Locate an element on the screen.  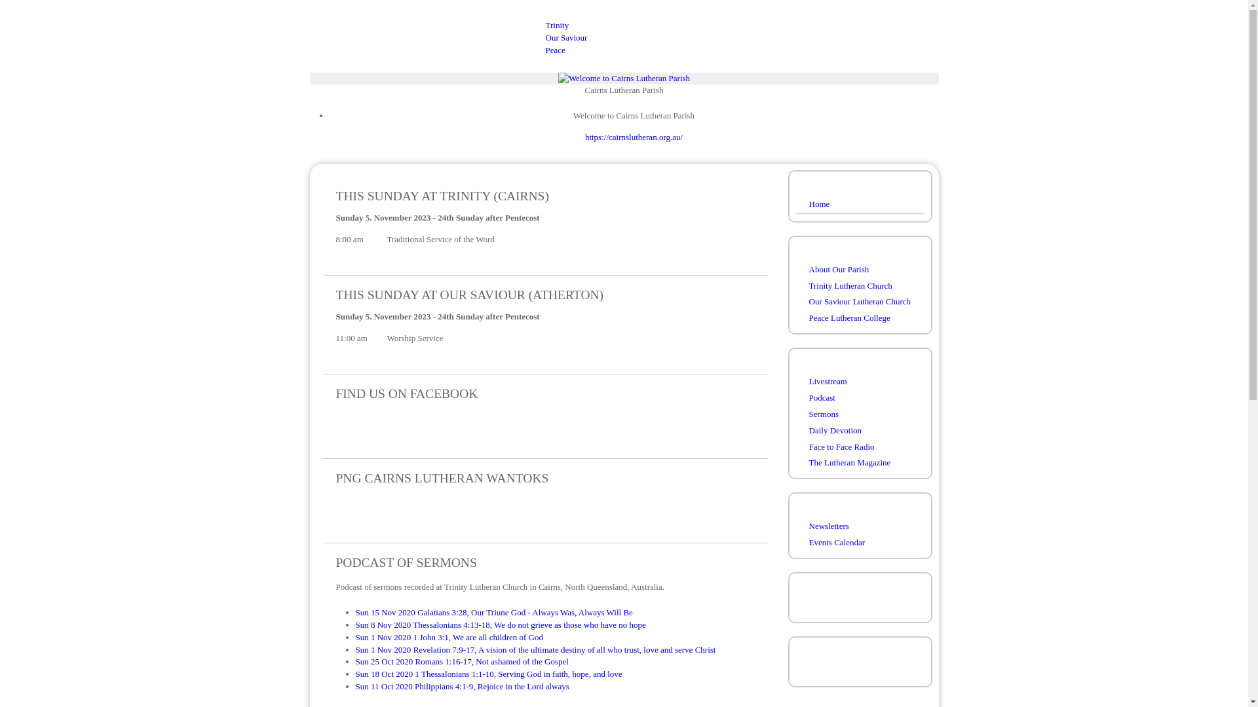
Trinity Lutheran Church is located at coordinates (860, 287).